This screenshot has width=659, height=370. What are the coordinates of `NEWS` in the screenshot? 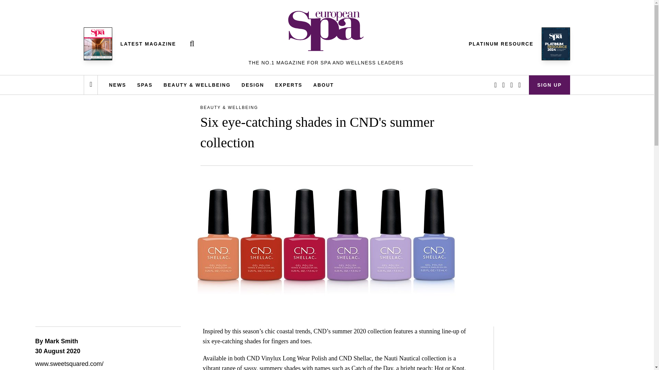 It's located at (117, 85).